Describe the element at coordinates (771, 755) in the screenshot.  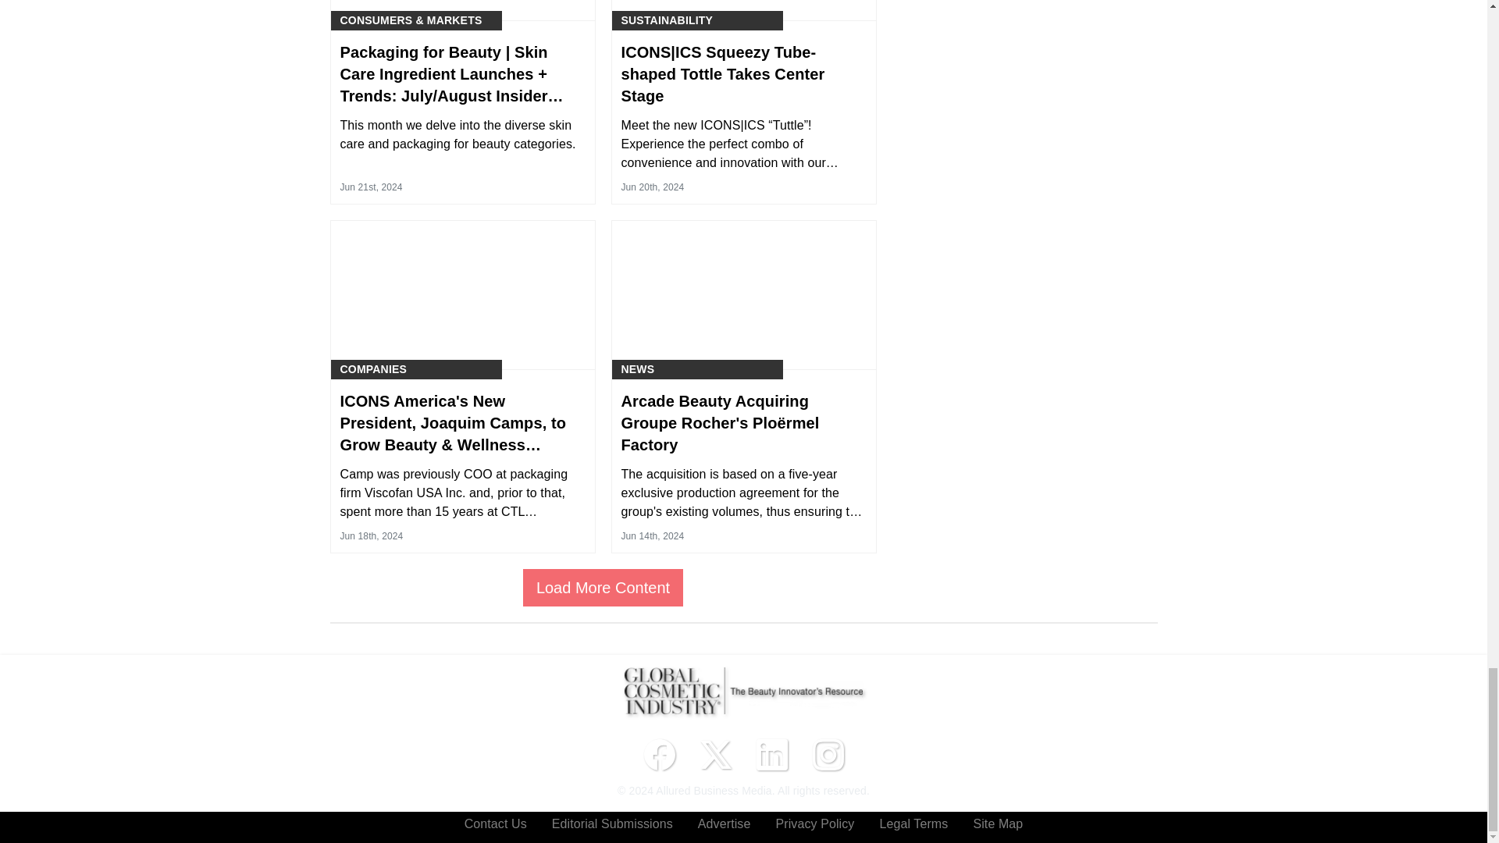
I see `LinkedIn icon` at that location.